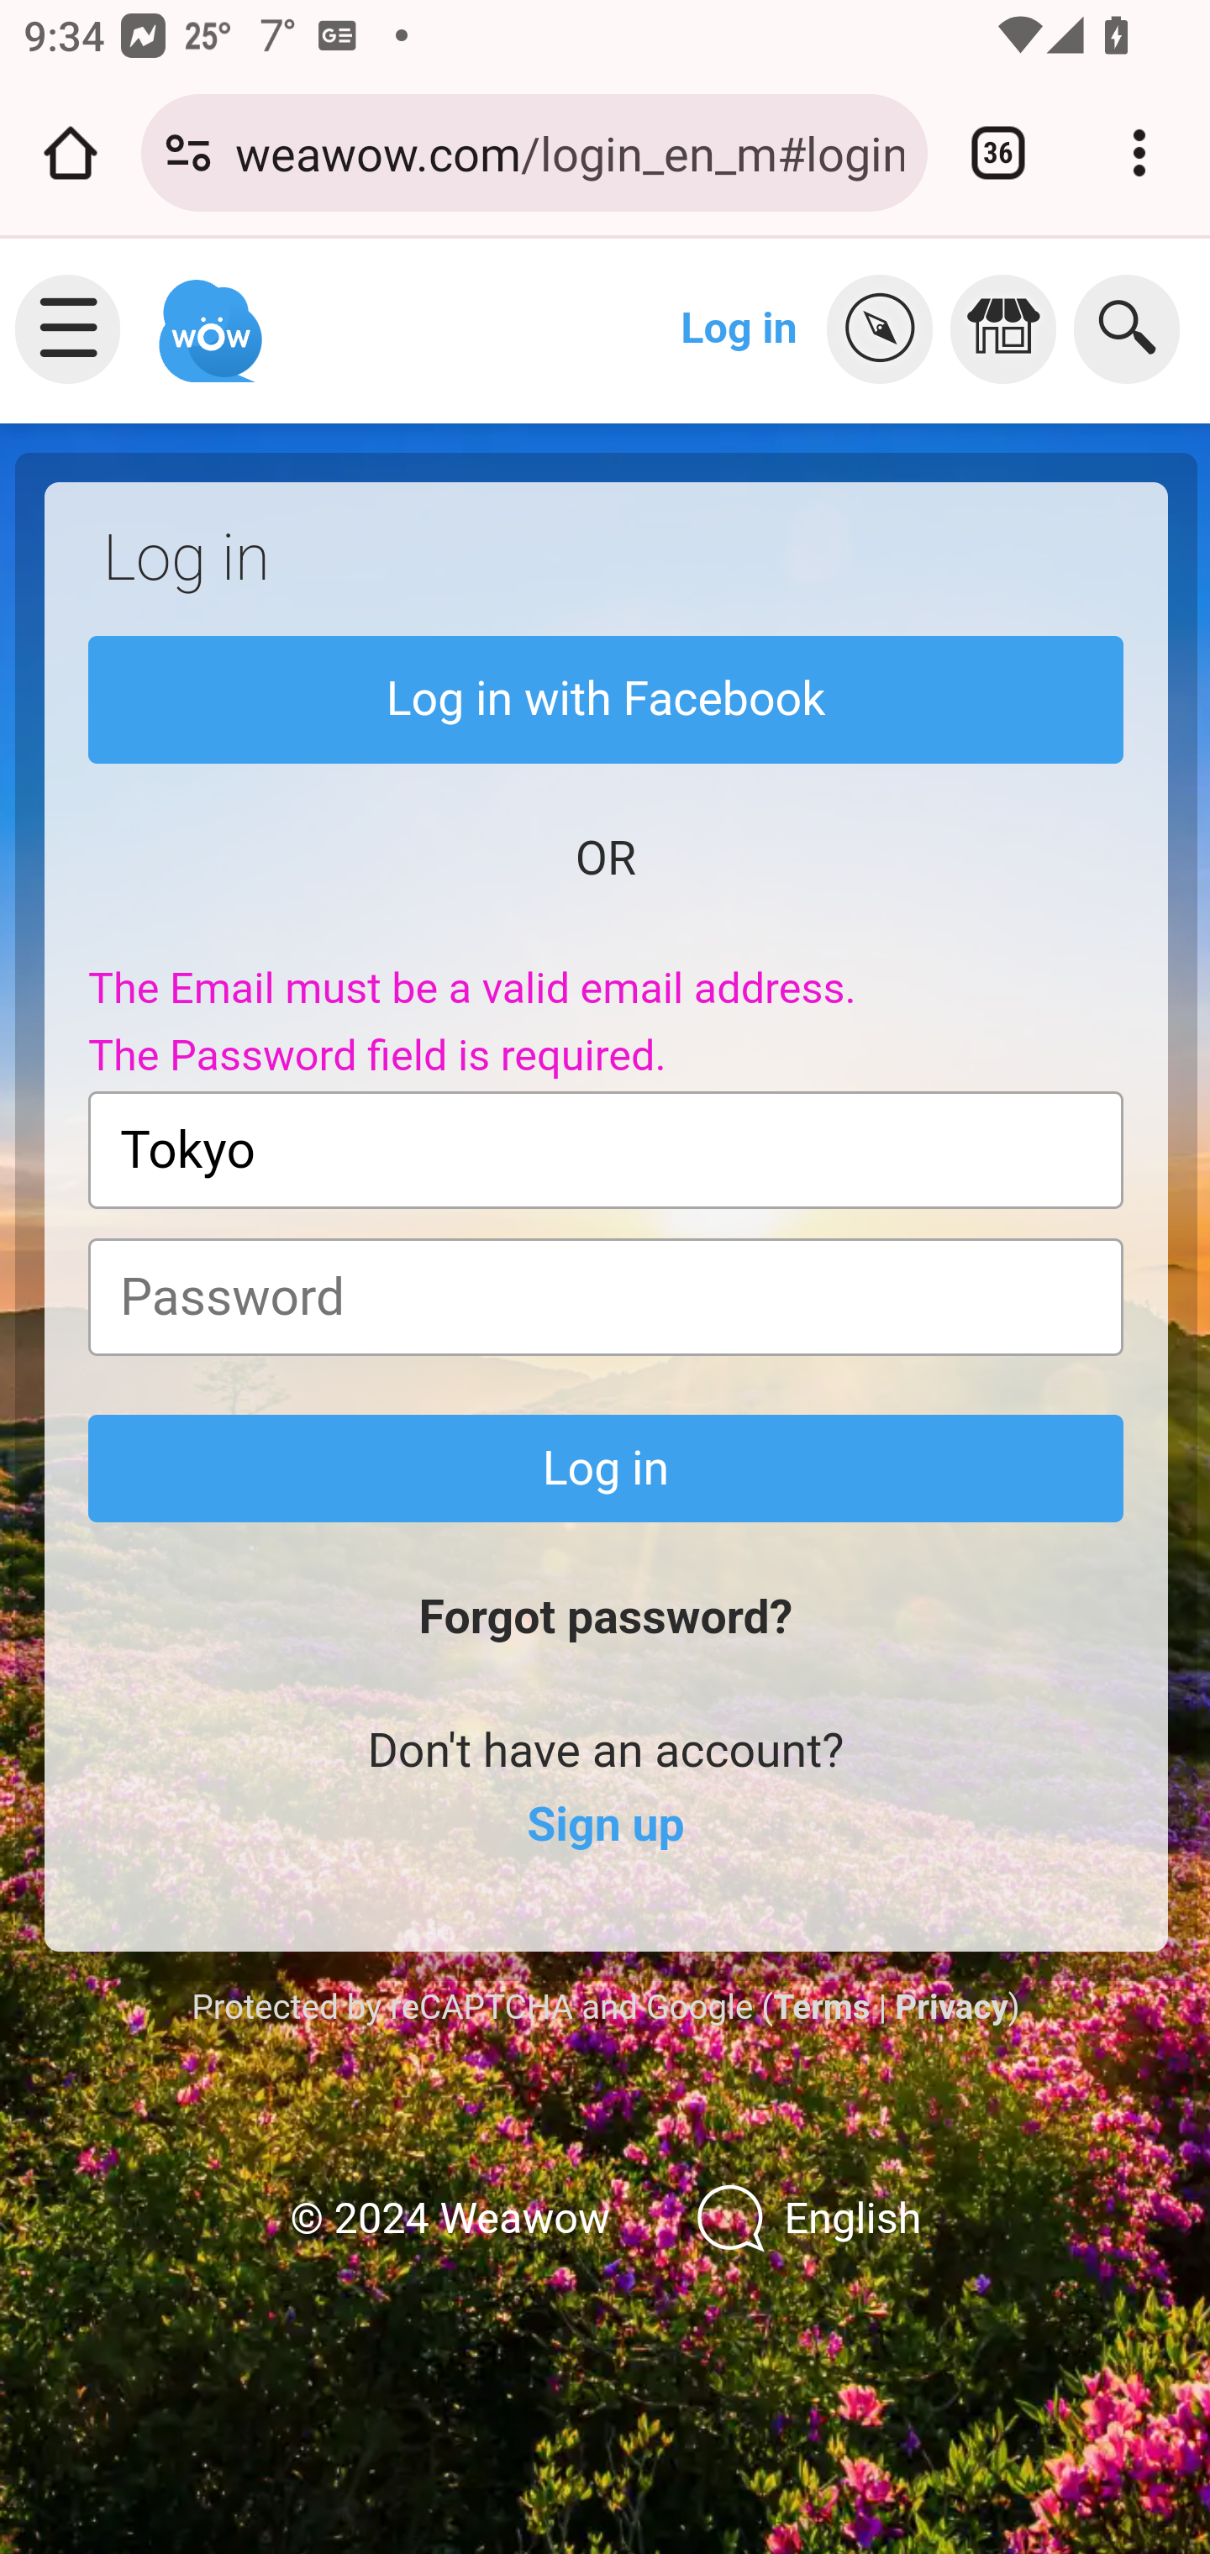 This screenshot has height=2554, width=1210. I want to click on weawow.com/login_en_m#login, so click(569, 151).